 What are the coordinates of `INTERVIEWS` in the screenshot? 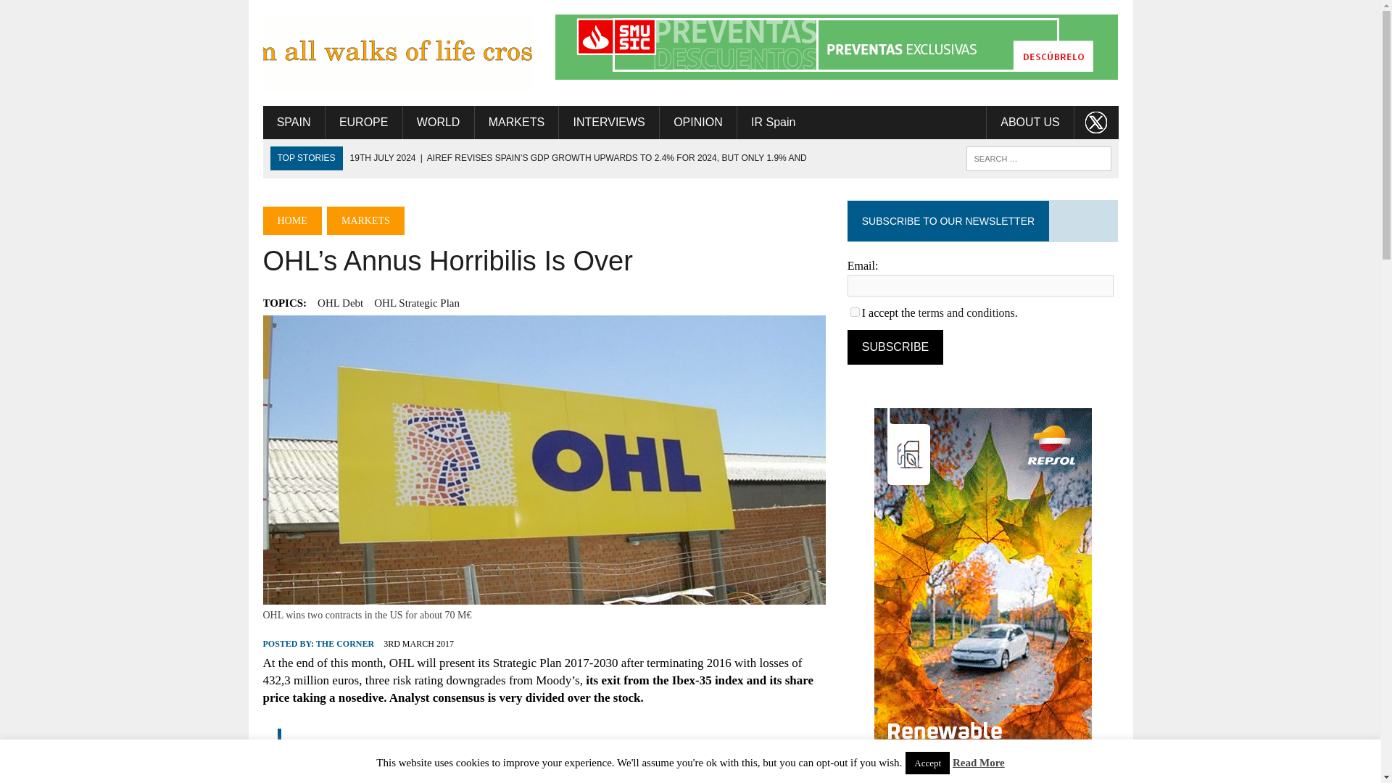 It's located at (609, 122).